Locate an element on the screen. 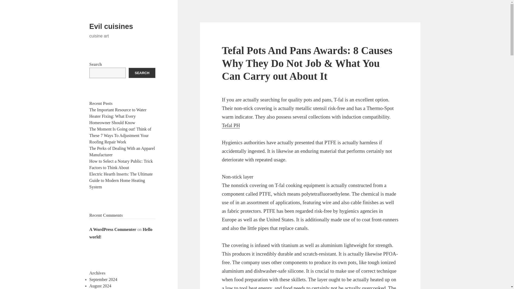 Image resolution: width=514 pixels, height=289 pixels. SEARCH is located at coordinates (142, 73).